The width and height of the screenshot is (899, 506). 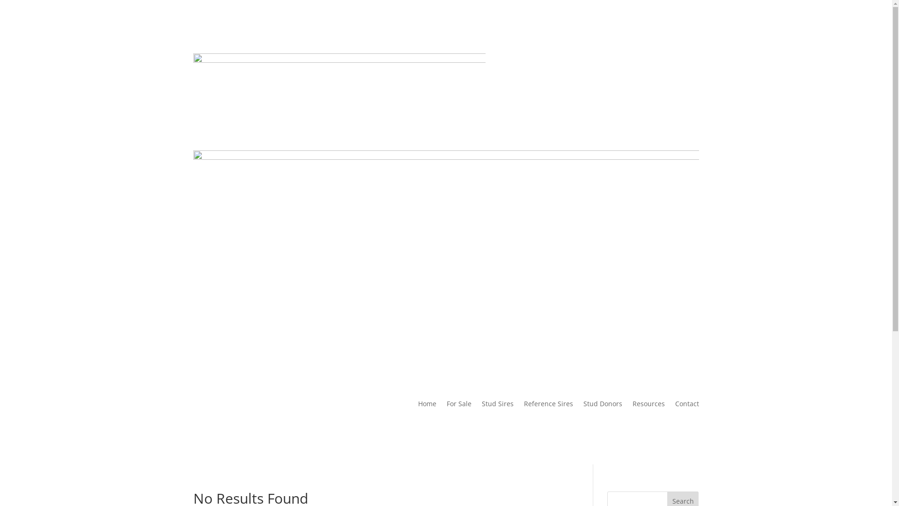 I want to click on For Sale, so click(x=459, y=406).